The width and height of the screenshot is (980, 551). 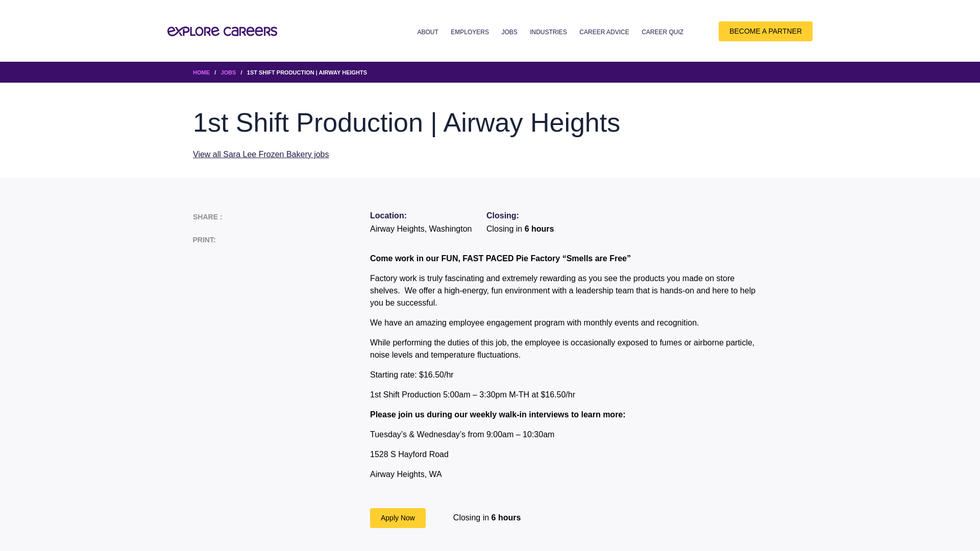 I want to click on JOBS, so click(x=228, y=72).